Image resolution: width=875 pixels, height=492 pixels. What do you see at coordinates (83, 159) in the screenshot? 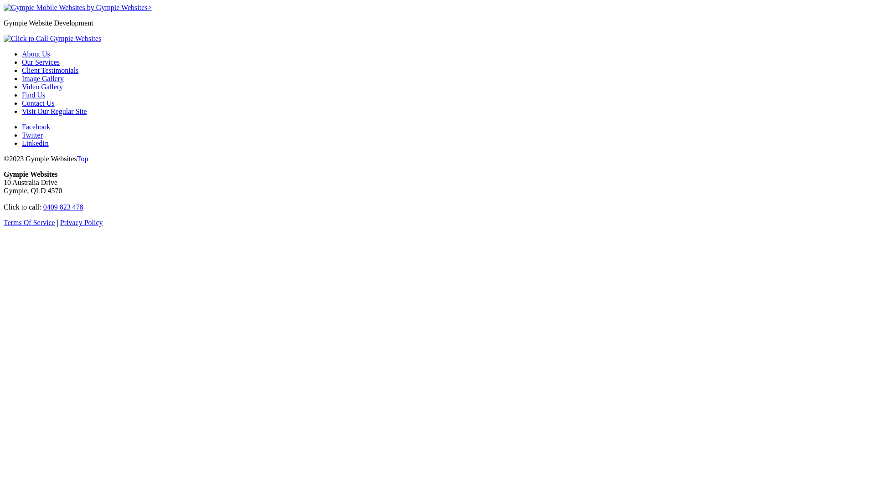
I see `Top` at bounding box center [83, 159].